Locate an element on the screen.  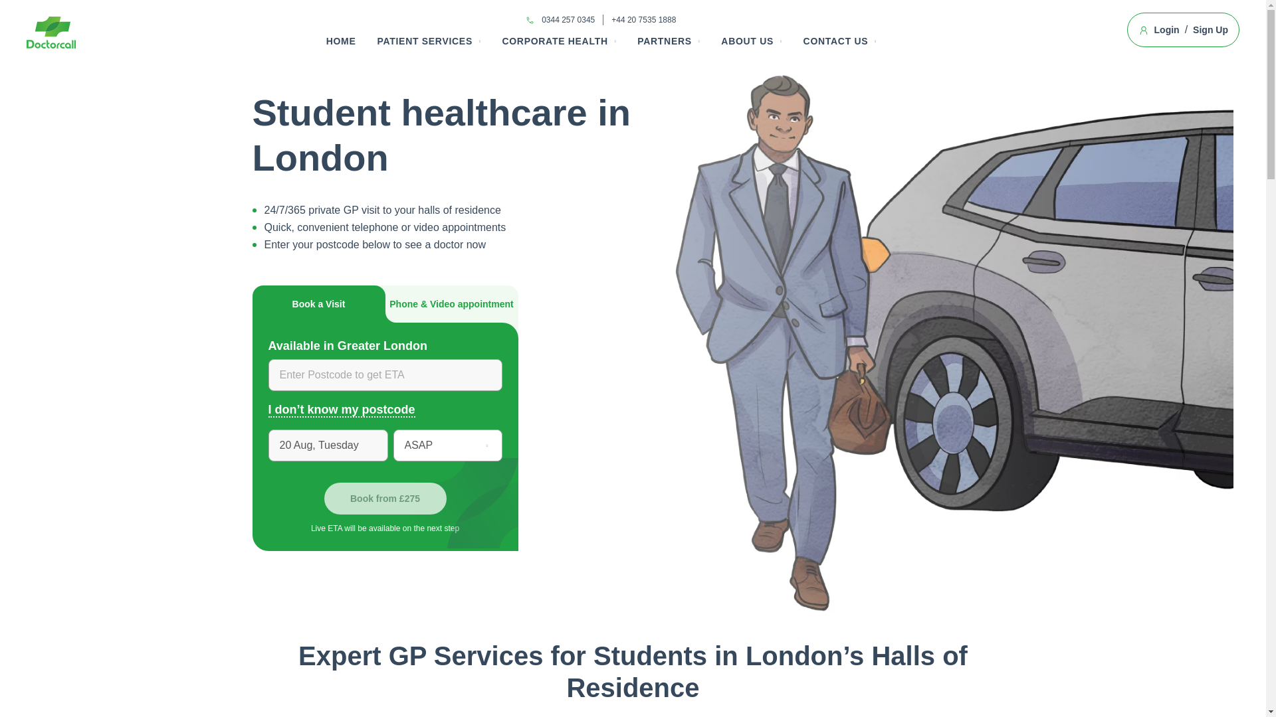
PARTNERS is located at coordinates (664, 41).